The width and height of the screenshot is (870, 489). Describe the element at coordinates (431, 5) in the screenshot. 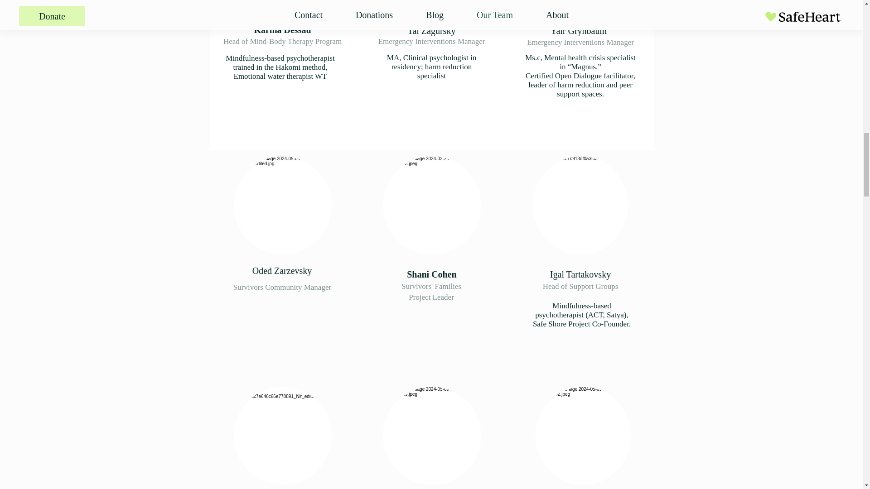

I see `guy4.jpg` at that location.